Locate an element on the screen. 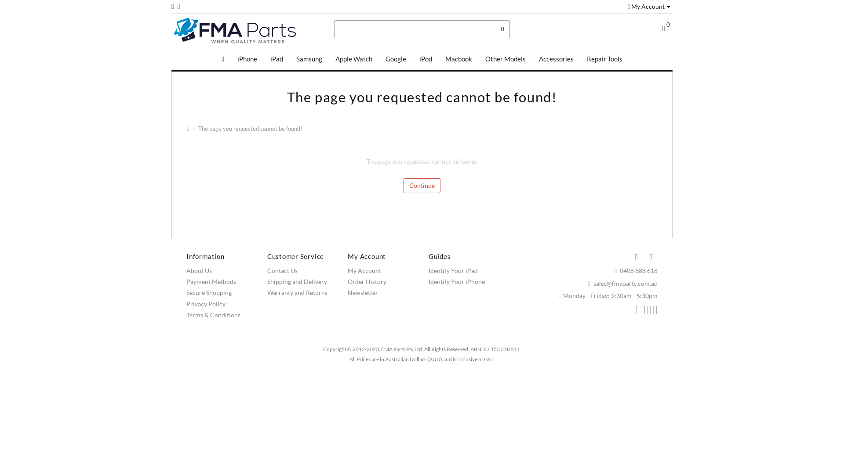 This screenshot has height=474, width=844. Repair Tools is located at coordinates (605, 59).